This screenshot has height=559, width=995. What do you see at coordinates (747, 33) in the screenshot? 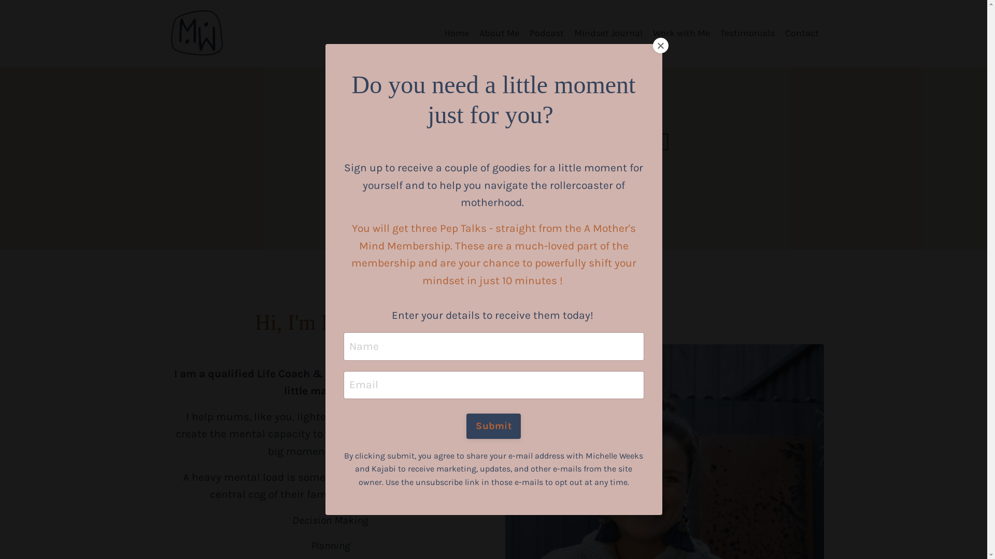
I see `Testimonials` at bounding box center [747, 33].